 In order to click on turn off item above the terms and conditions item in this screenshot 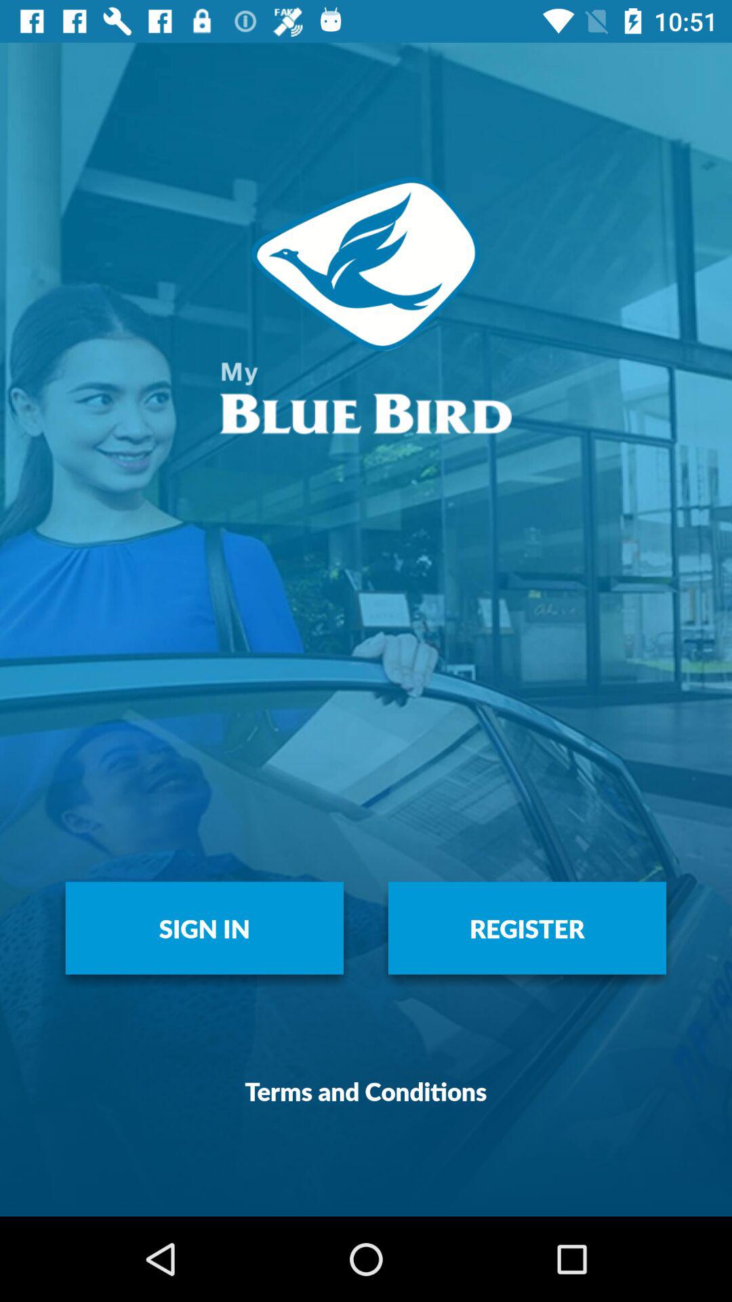, I will do `click(527, 928)`.